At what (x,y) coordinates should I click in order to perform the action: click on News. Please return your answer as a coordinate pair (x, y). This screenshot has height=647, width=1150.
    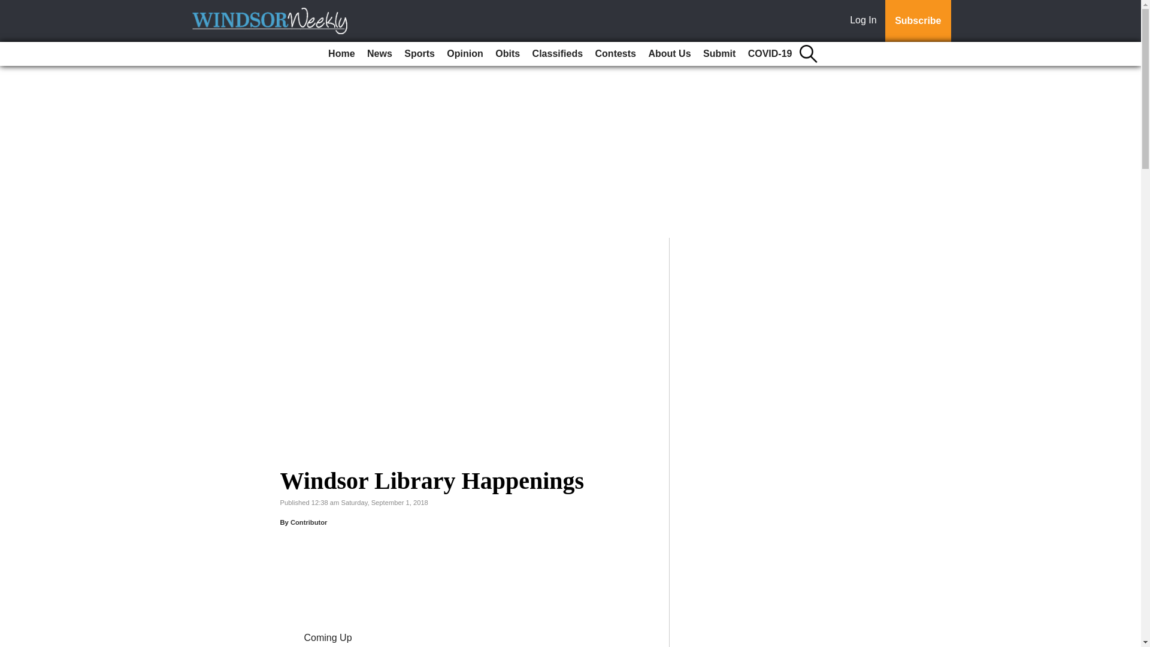
    Looking at the image, I should click on (379, 54).